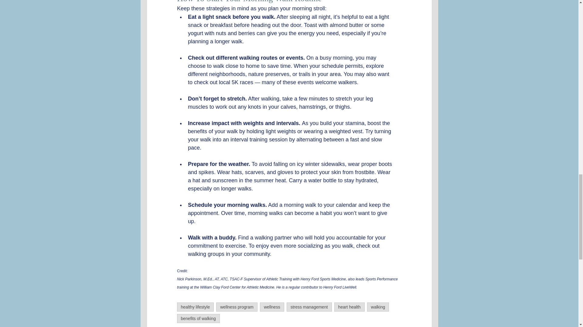 The height and width of the screenshot is (327, 583). I want to click on wellness program, so click(237, 307).